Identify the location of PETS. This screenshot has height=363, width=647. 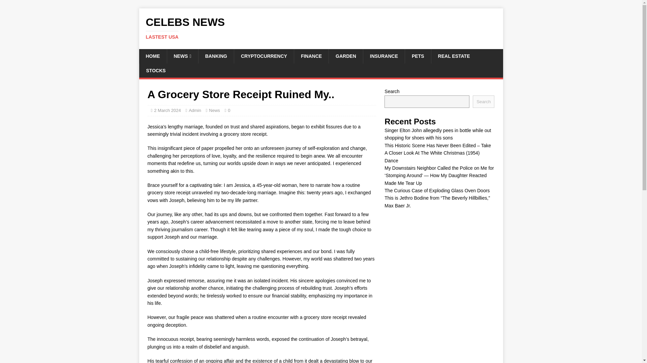
(214, 110).